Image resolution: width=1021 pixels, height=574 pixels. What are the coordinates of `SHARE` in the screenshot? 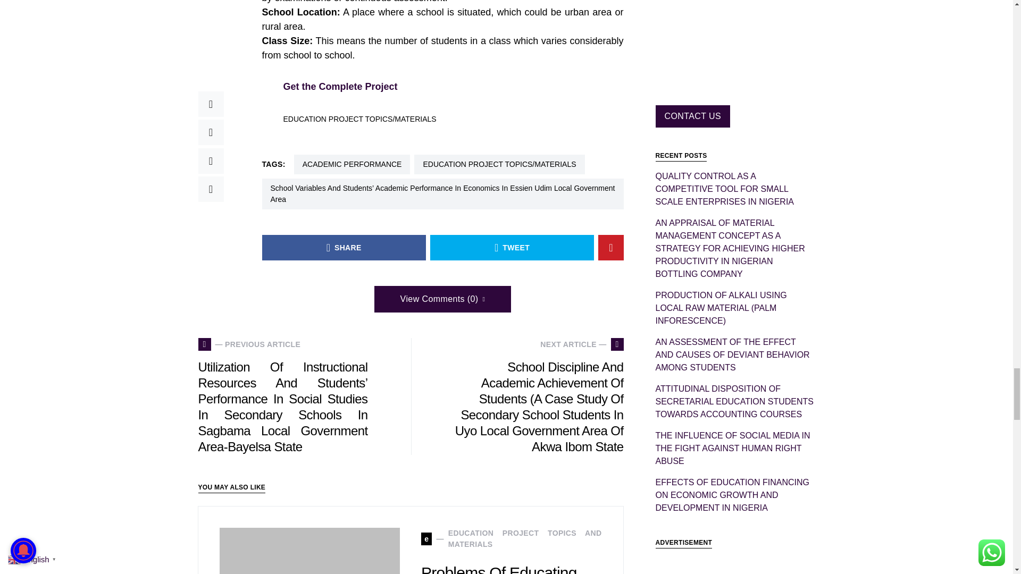 It's located at (344, 248).